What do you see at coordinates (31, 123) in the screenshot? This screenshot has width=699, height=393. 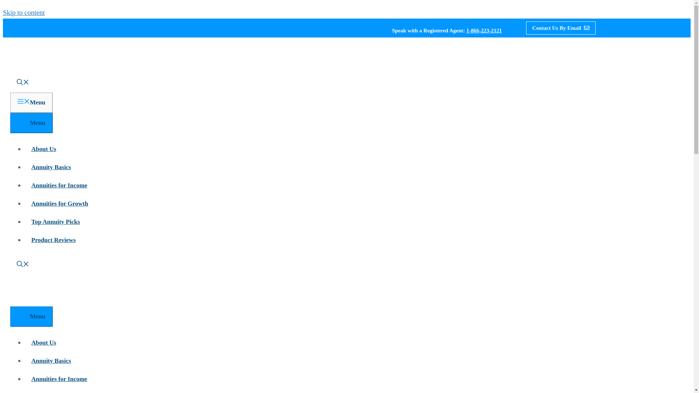 I see `Menu` at bounding box center [31, 123].